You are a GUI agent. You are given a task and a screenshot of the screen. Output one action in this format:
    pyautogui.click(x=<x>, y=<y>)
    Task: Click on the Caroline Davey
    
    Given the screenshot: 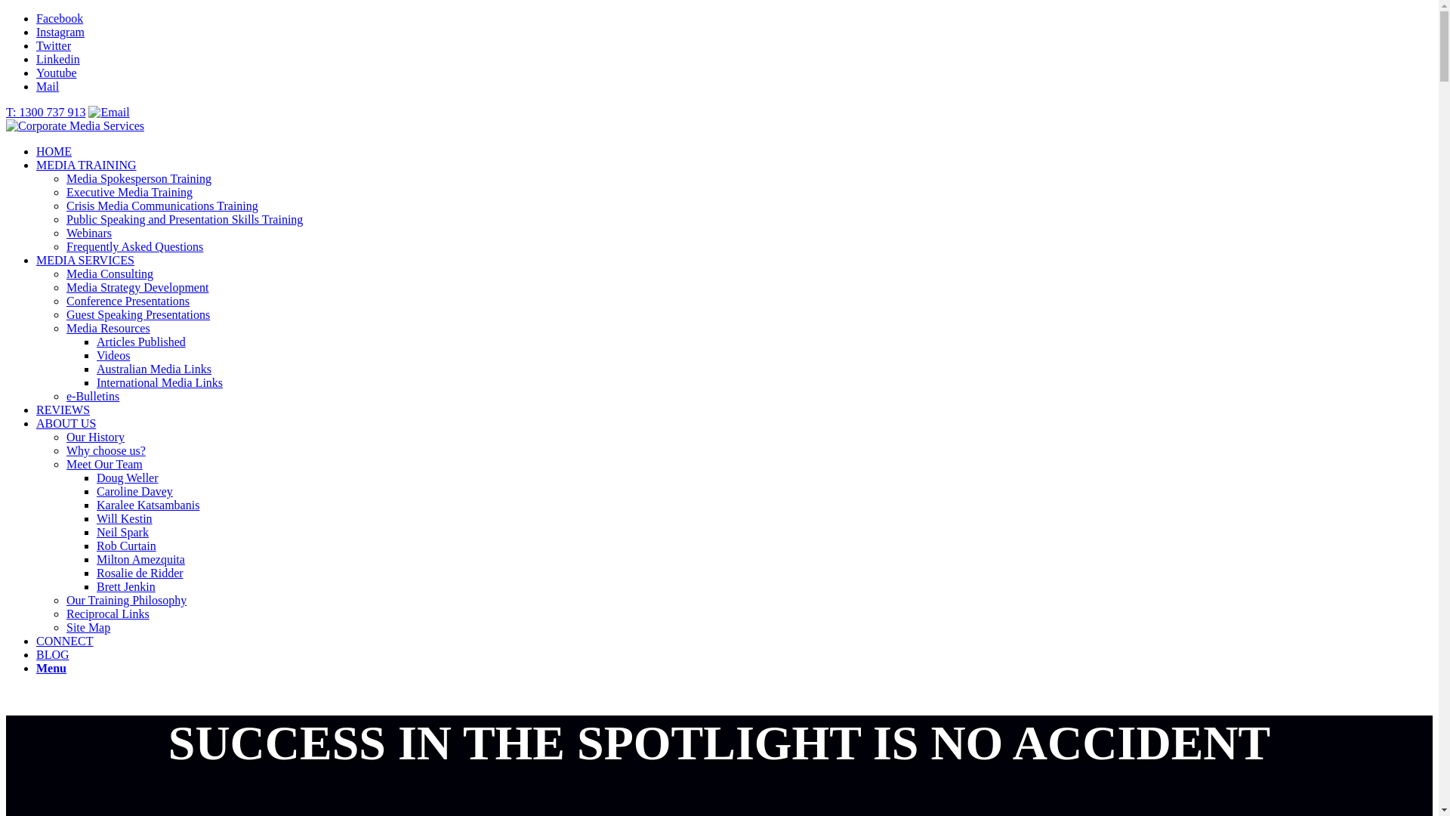 What is the action you would take?
    pyautogui.click(x=134, y=491)
    